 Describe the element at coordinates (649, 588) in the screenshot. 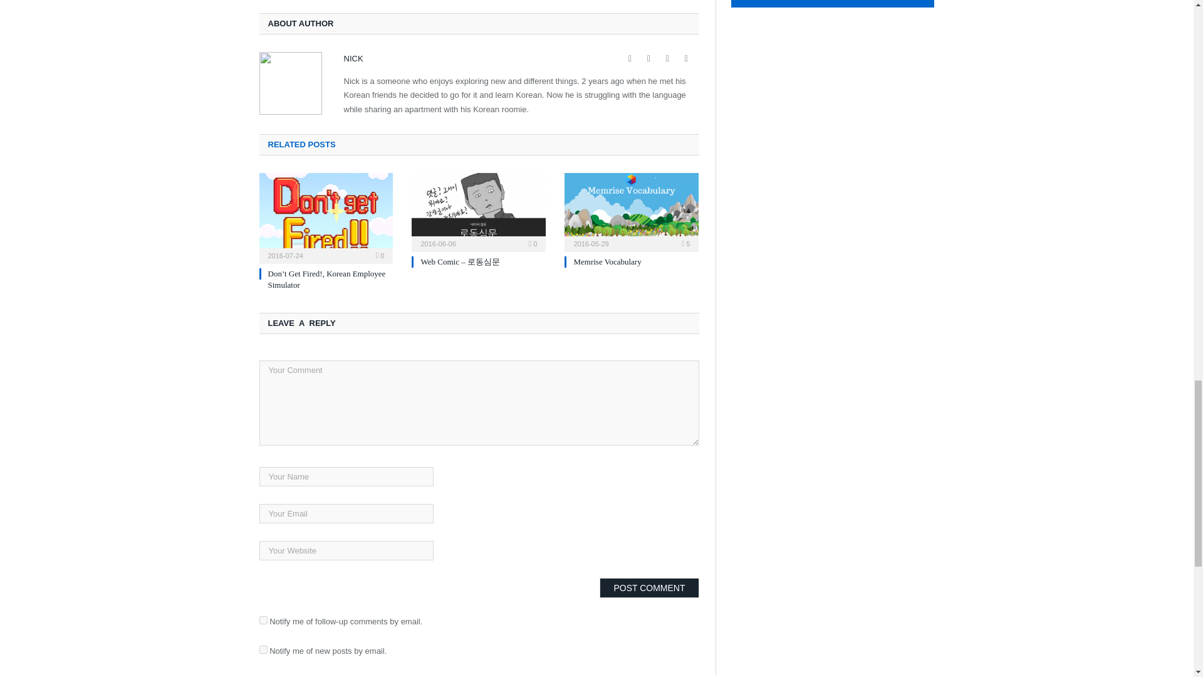

I see `Post Comment` at that location.